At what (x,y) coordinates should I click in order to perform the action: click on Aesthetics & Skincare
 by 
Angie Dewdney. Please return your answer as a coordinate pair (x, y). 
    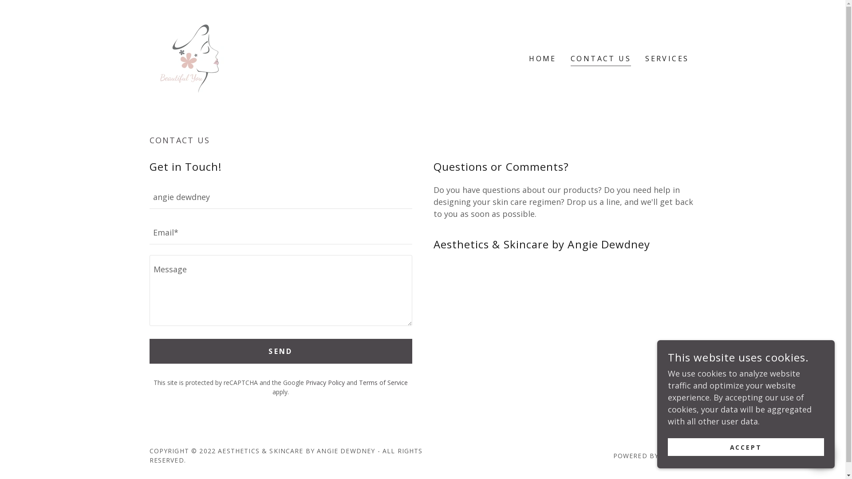
    Looking at the image, I should click on (189, 58).